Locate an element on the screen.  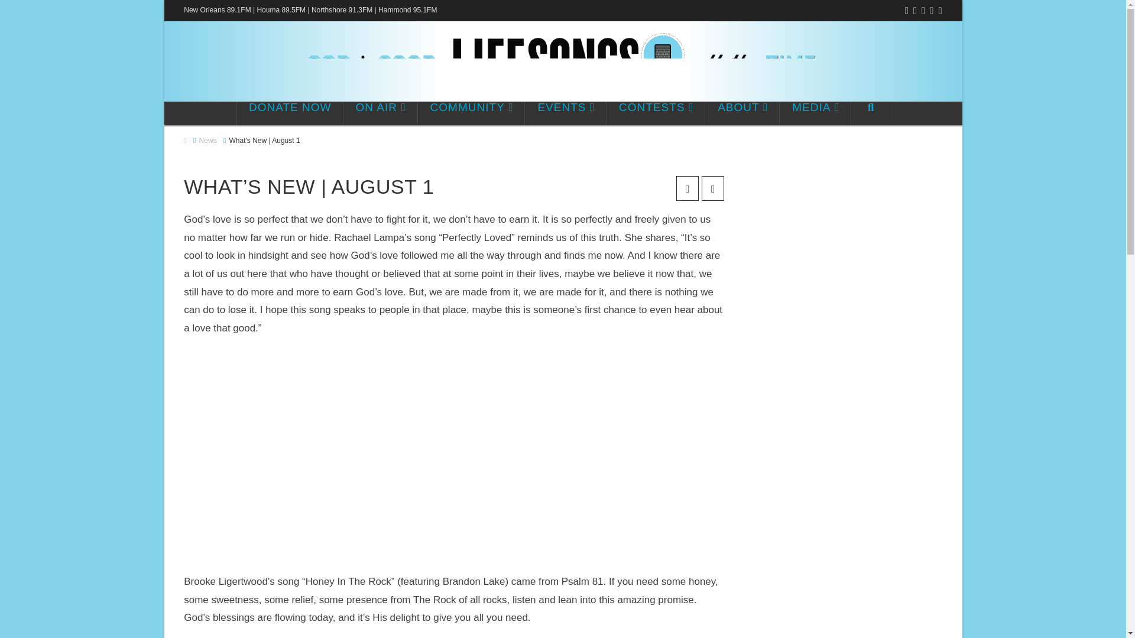
You Are Here is located at coordinates (265, 141).